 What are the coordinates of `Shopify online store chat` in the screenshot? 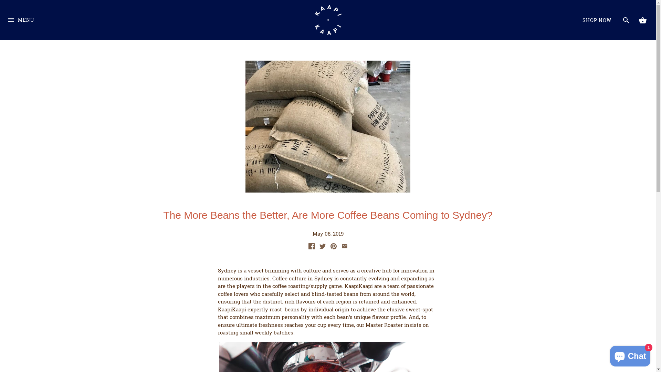 It's located at (630, 355).